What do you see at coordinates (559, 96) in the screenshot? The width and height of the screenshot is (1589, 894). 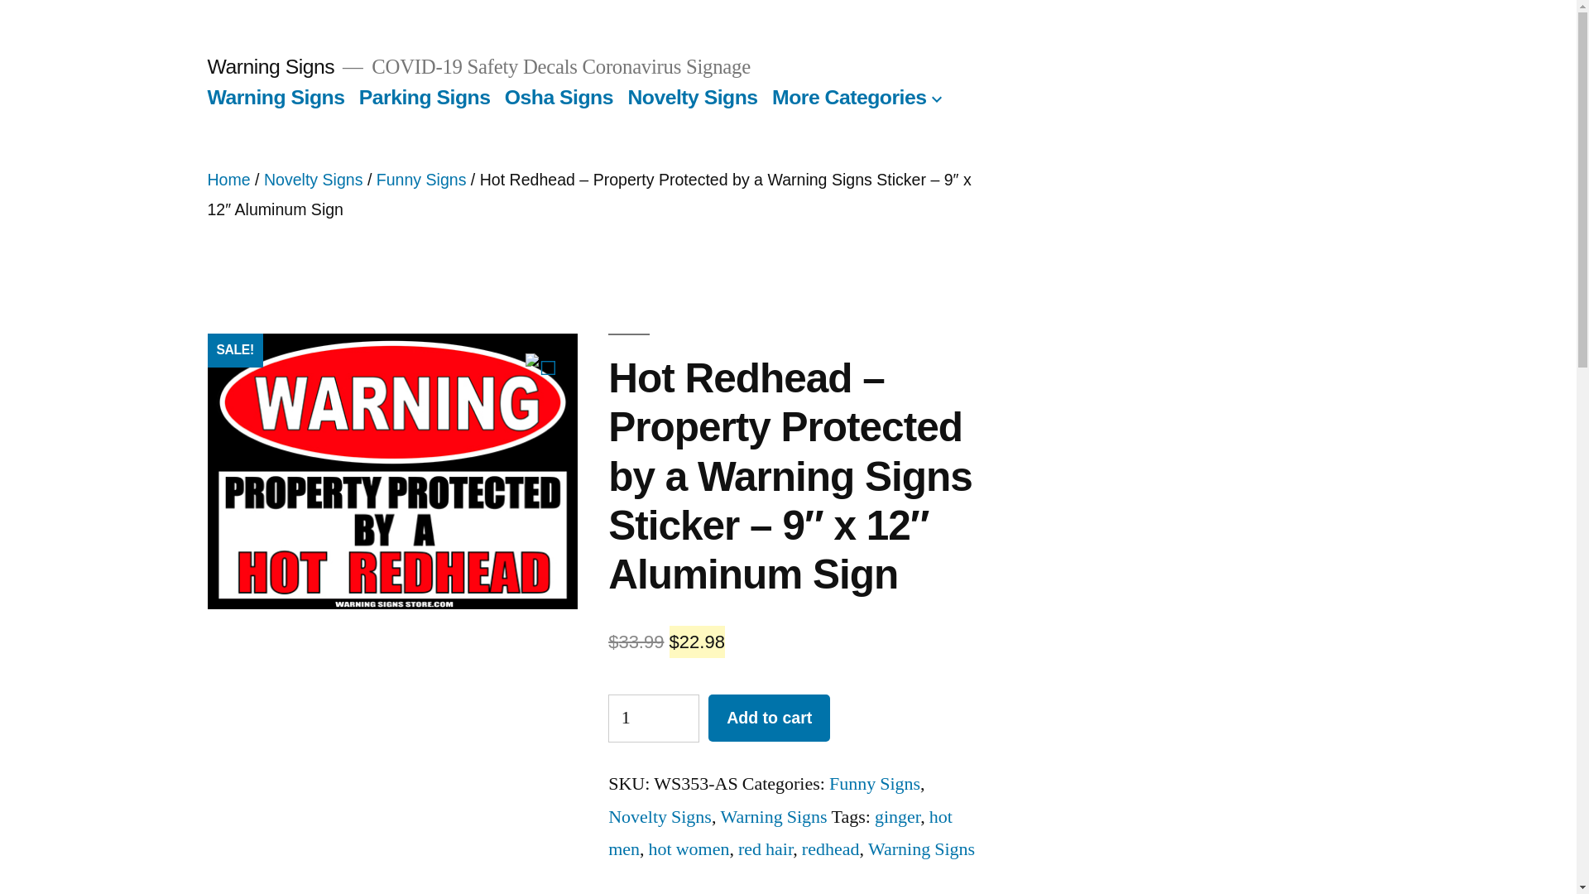 I see `Osha Signs` at bounding box center [559, 96].